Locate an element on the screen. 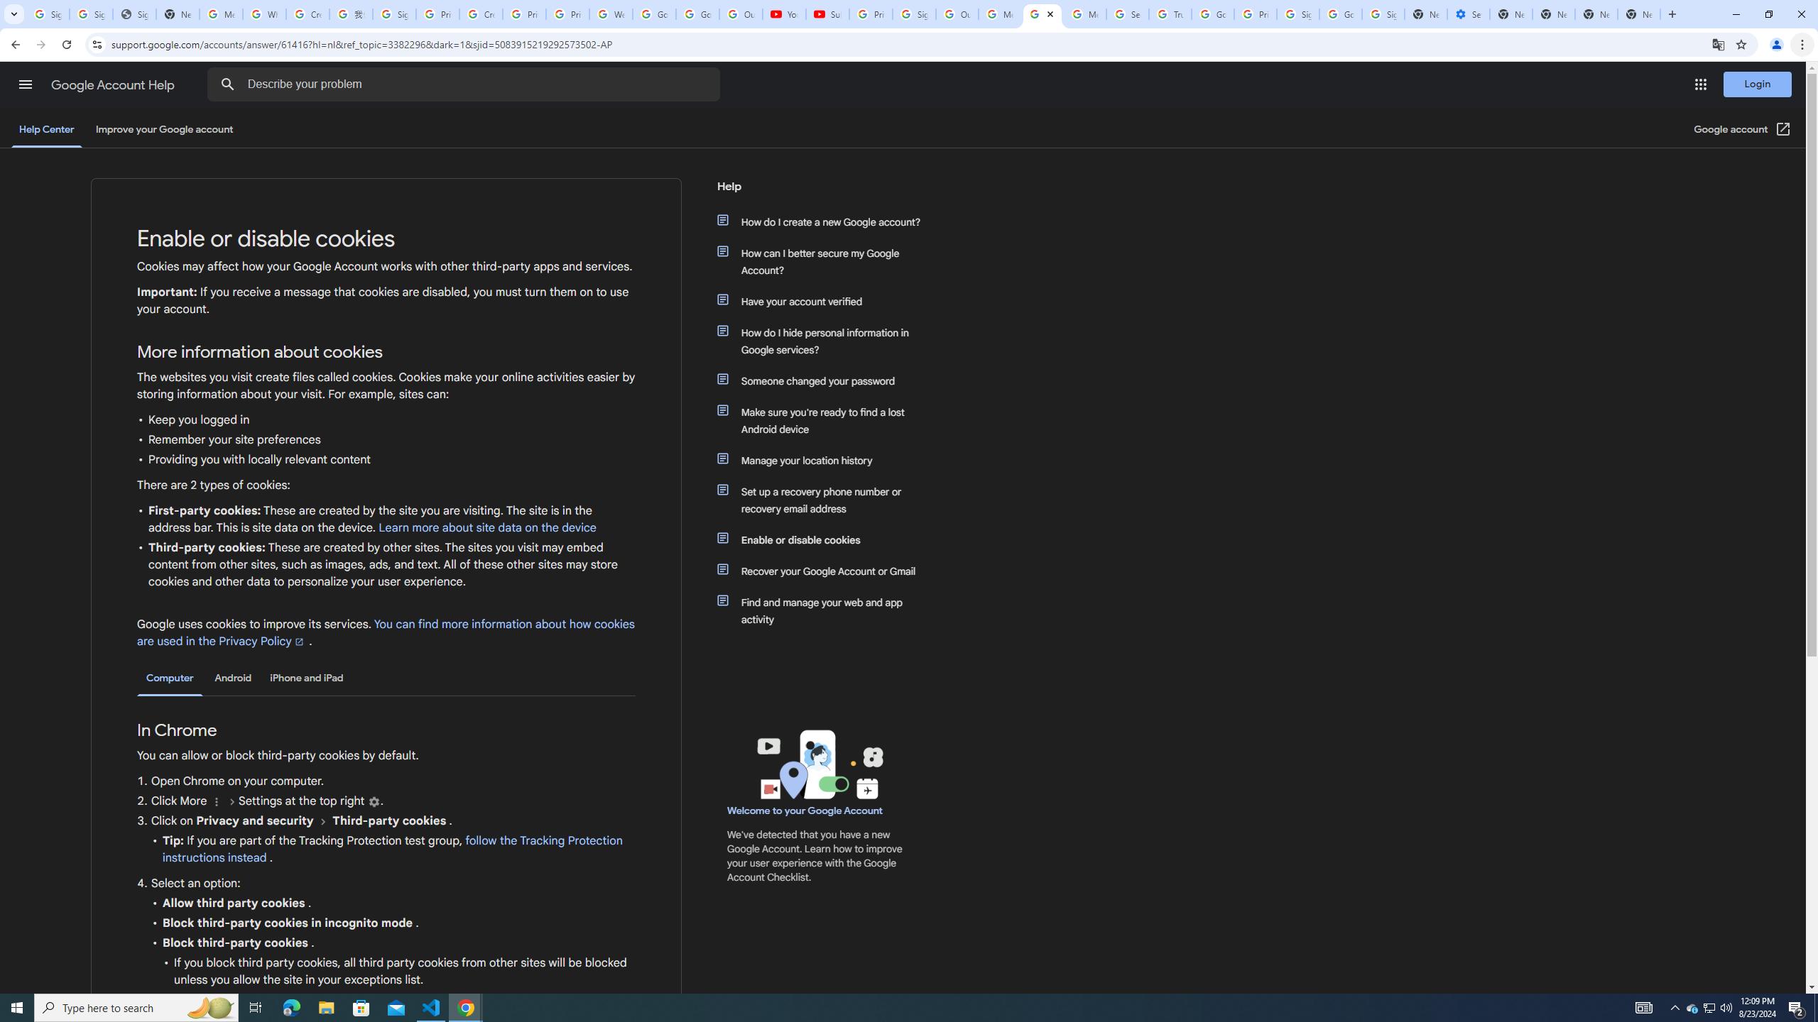 The image size is (1818, 1022). Describe your problem is located at coordinates (466, 84).